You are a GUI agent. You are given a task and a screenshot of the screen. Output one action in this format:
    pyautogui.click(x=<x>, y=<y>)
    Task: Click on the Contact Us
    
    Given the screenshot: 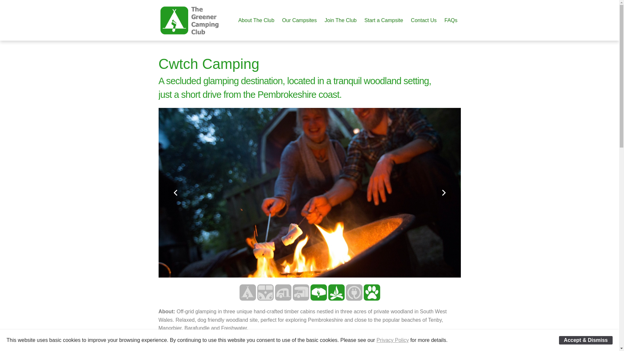 What is the action you would take?
    pyautogui.click(x=423, y=20)
    